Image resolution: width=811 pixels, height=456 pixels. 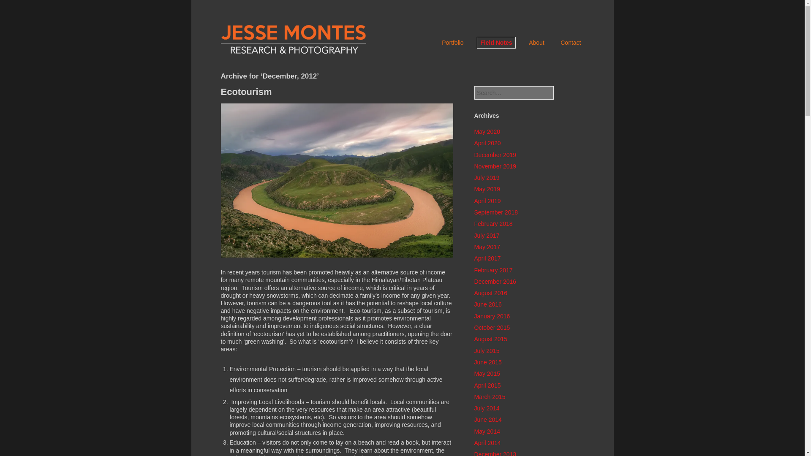 I want to click on Portfolio, so click(x=452, y=42).